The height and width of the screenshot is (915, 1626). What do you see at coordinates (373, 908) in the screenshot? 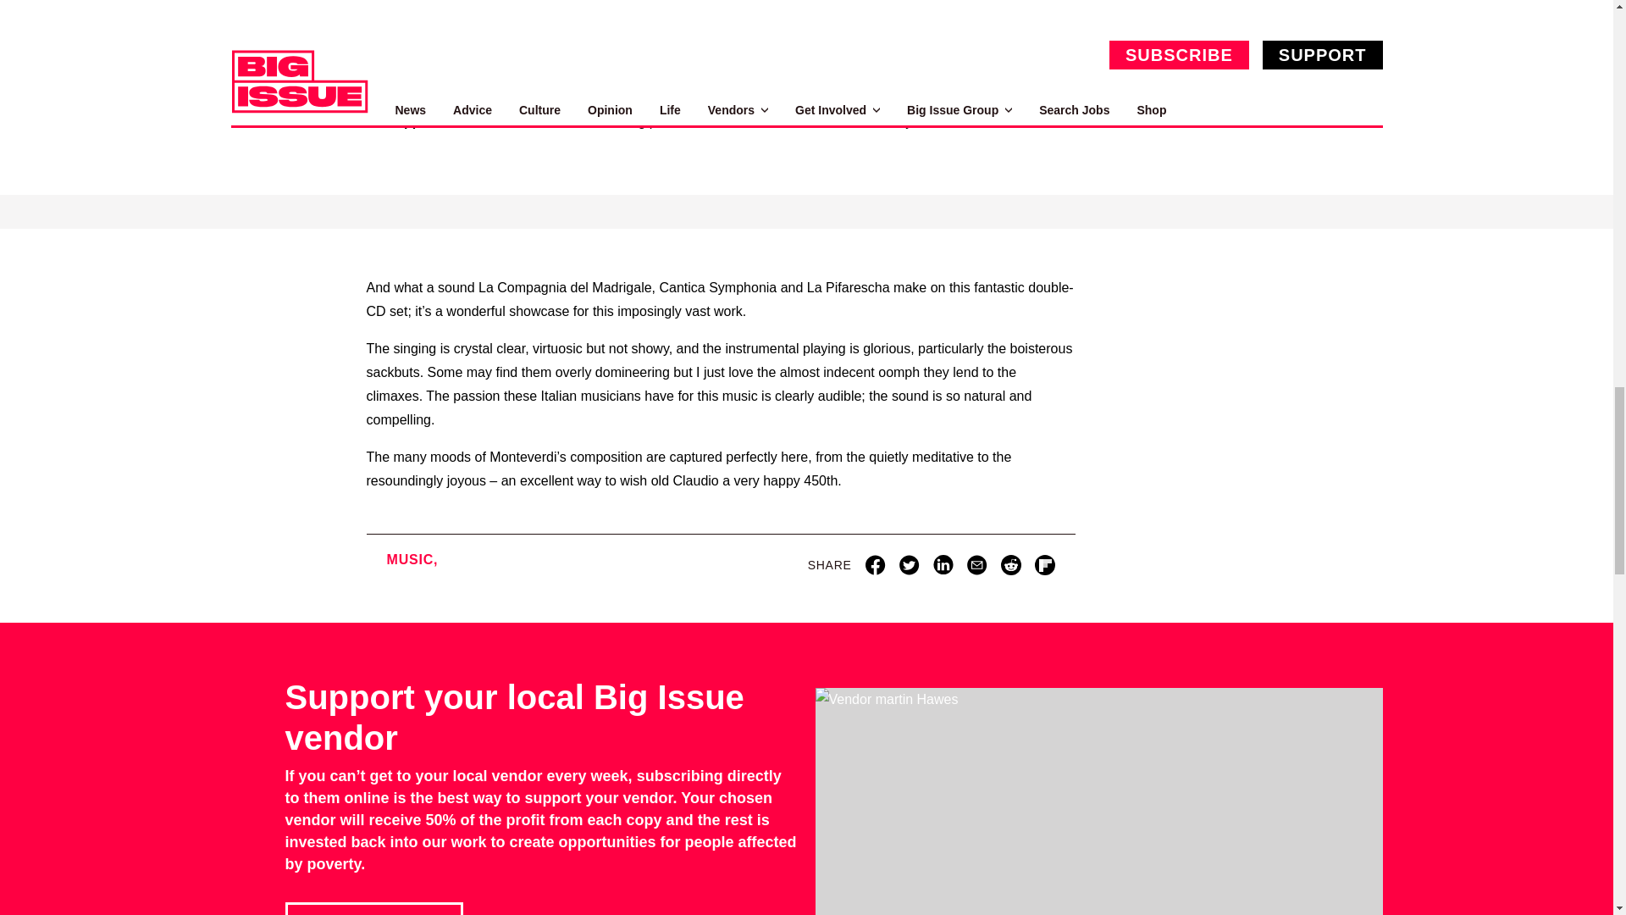
I see `FIND MY VENDOR` at bounding box center [373, 908].